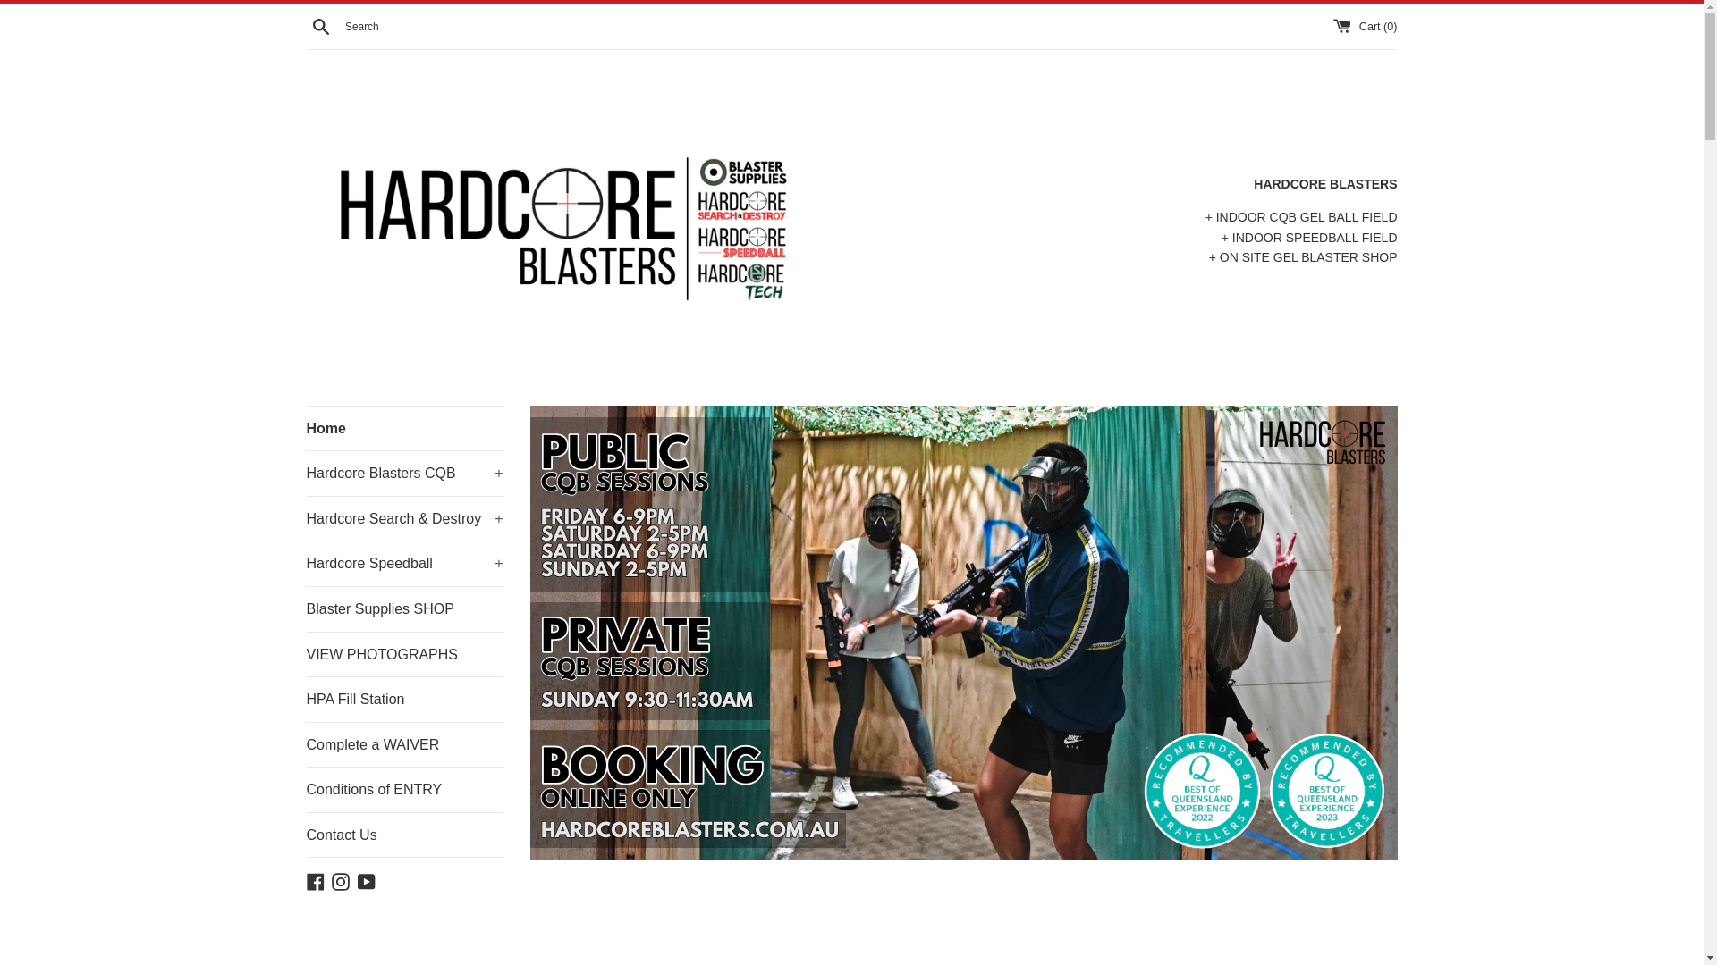 This screenshot has width=1717, height=965. I want to click on Search, so click(320, 25).